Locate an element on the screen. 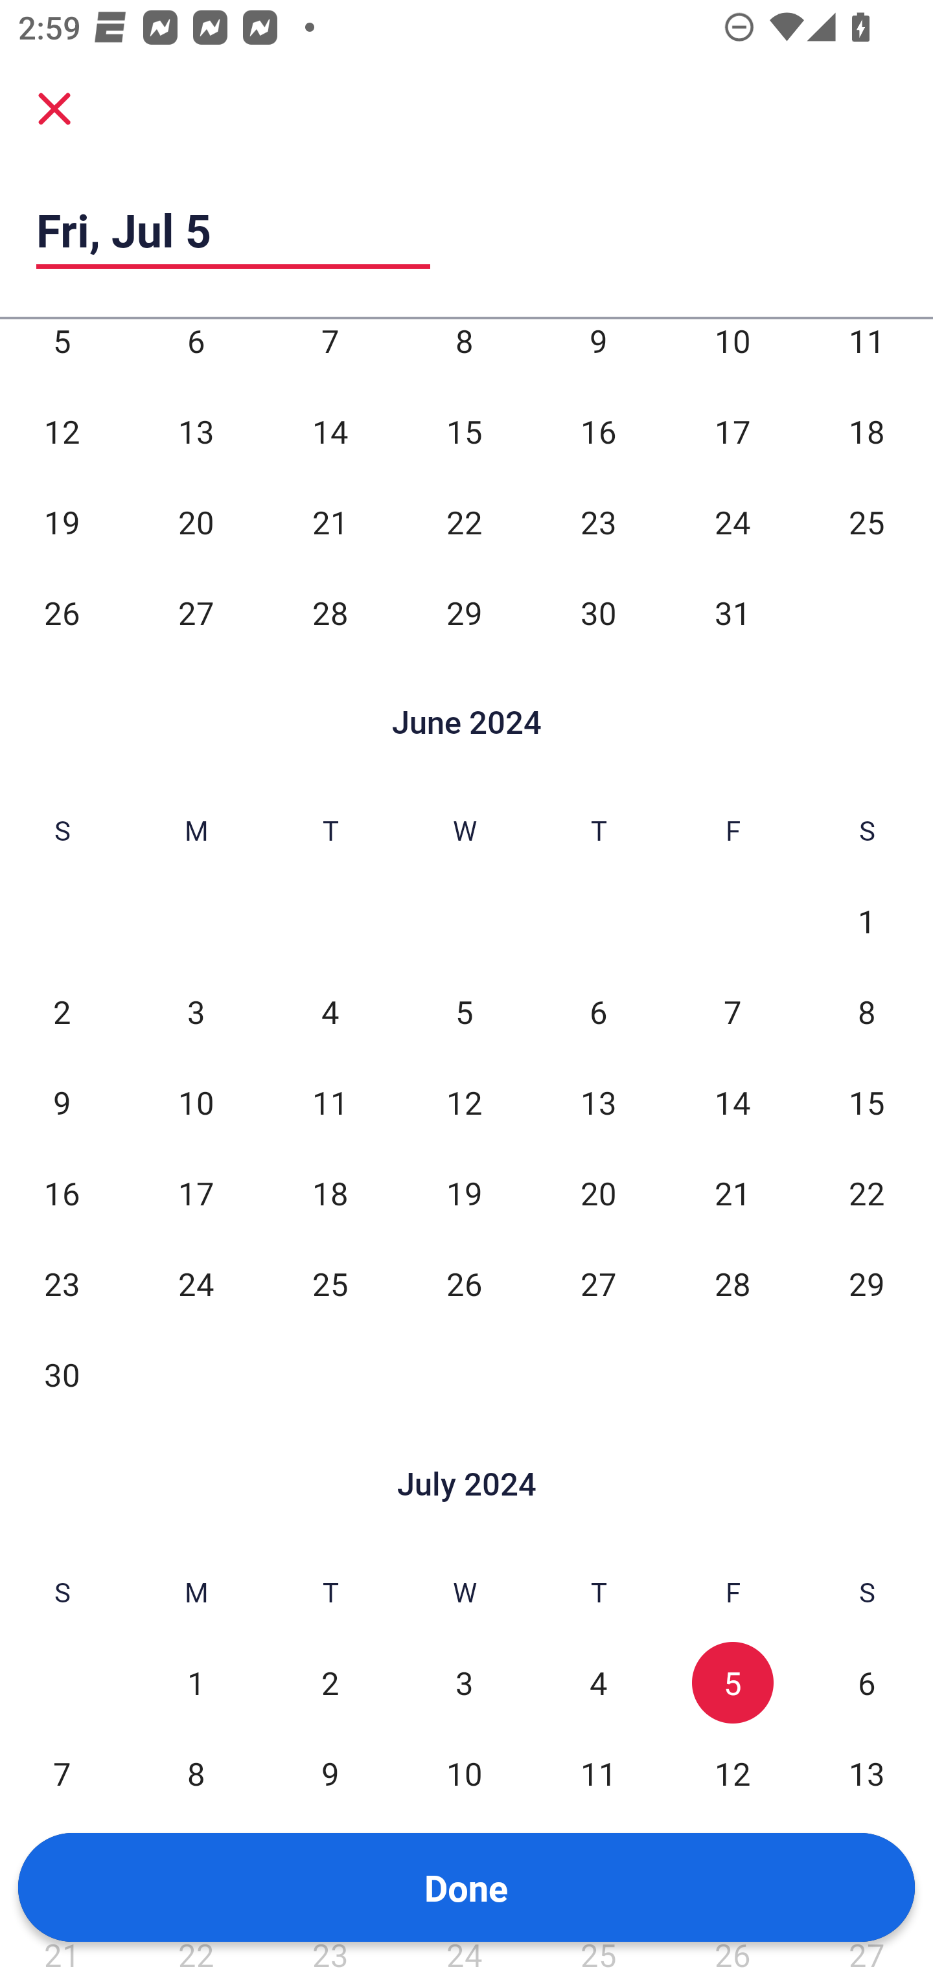  23 Thu, May 23, Not Selected is located at coordinates (598, 521).